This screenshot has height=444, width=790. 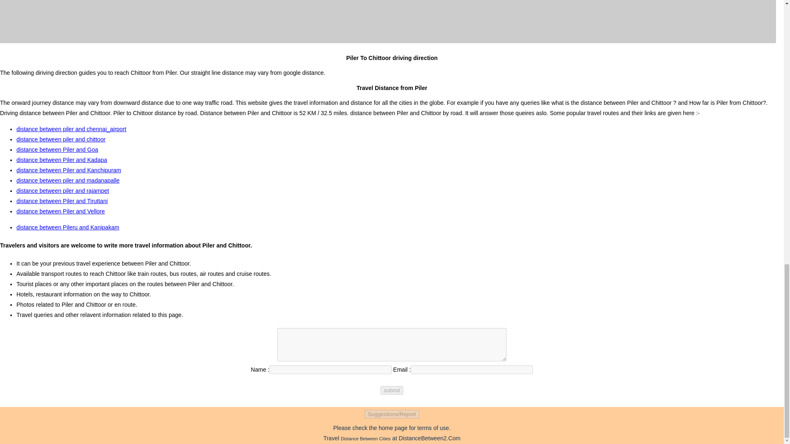 I want to click on distance between Piler and Tiruttani, so click(x=62, y=201).